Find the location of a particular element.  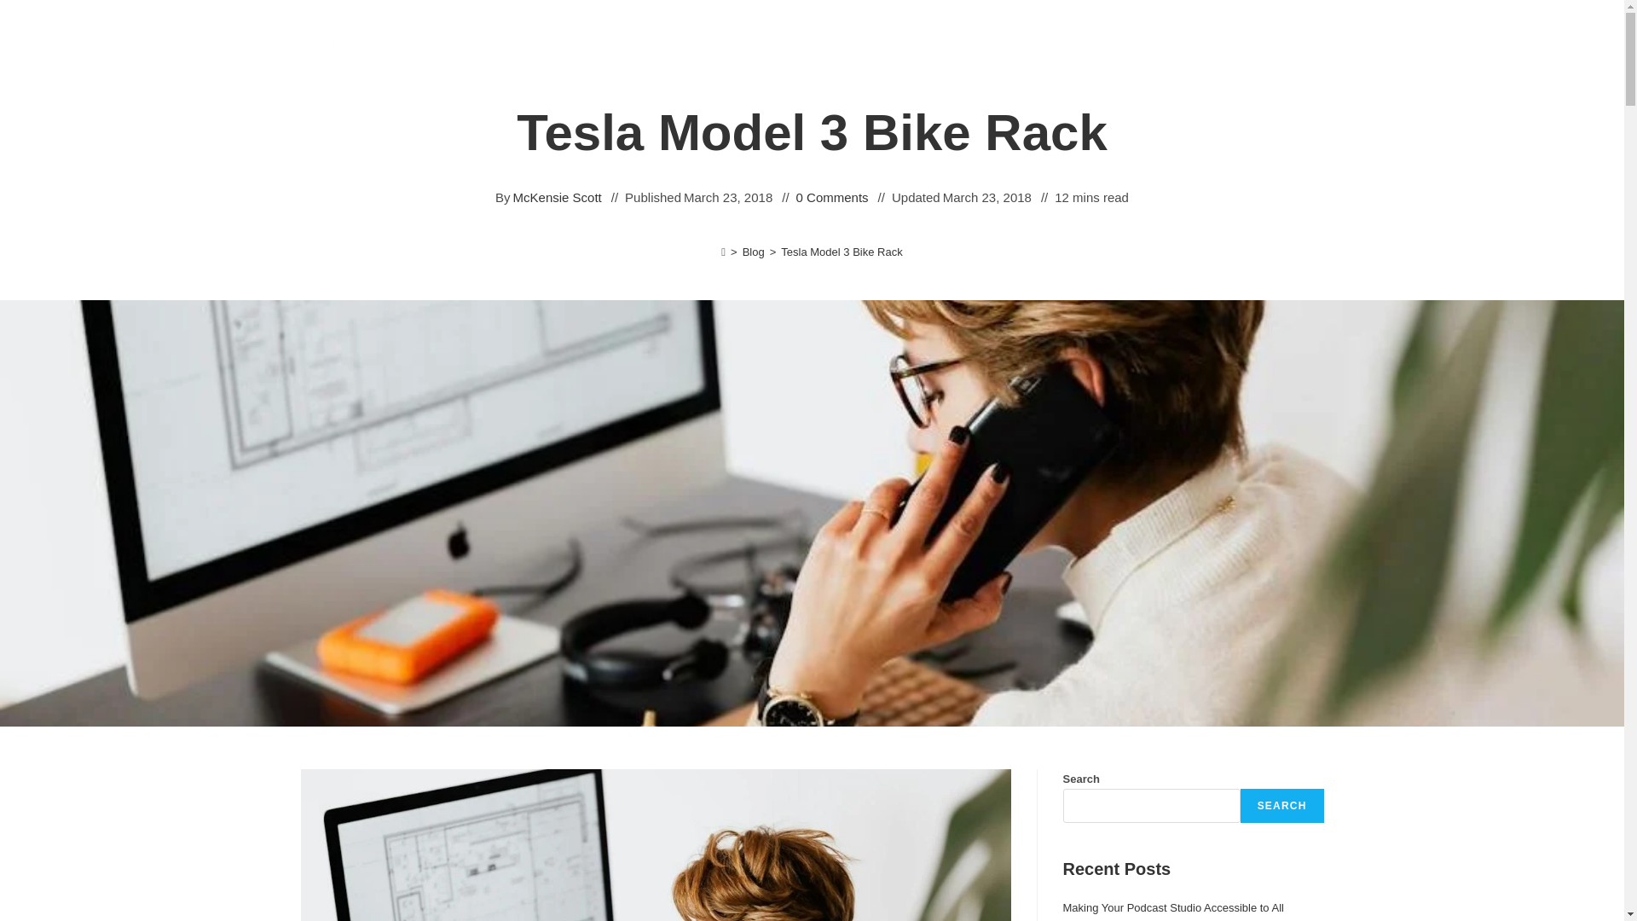

Tesla Model 3 Bike Rack is located at coordinates (841, 252).